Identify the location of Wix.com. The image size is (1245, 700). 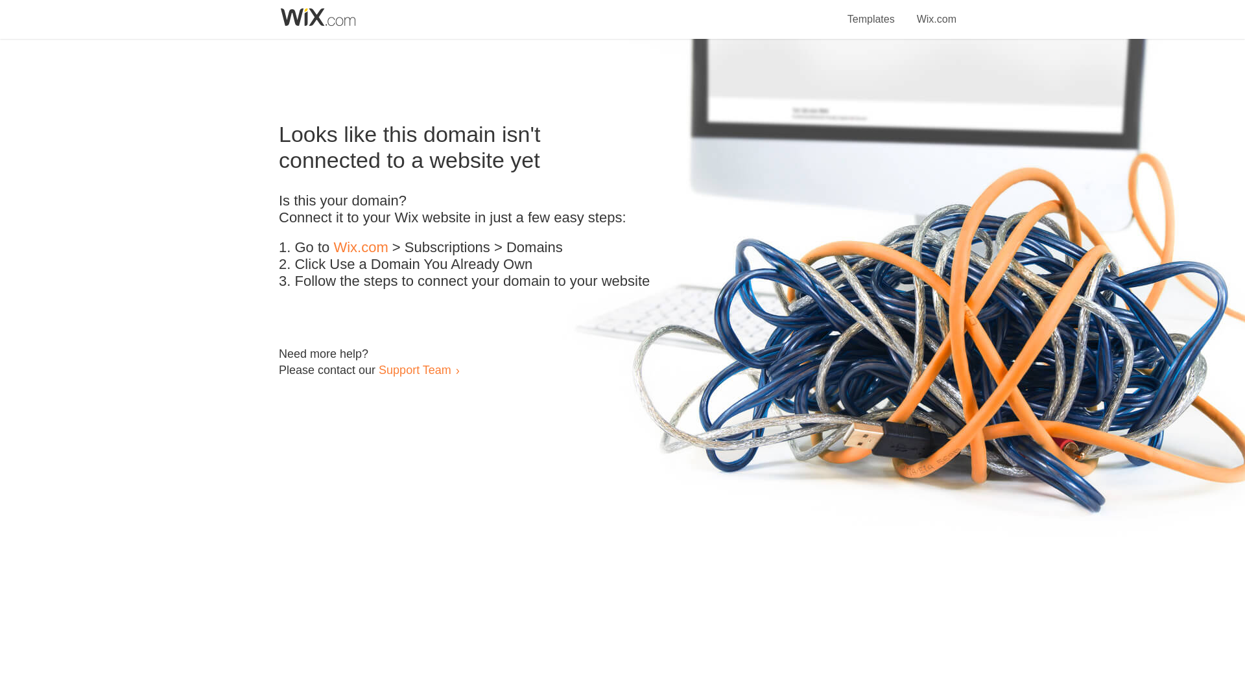
(361, 248).